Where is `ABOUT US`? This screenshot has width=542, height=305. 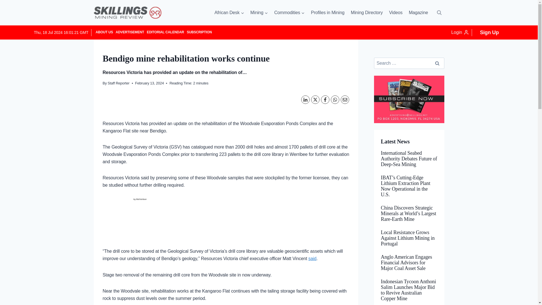
ABOUT US is located at coordinates (104, 32).